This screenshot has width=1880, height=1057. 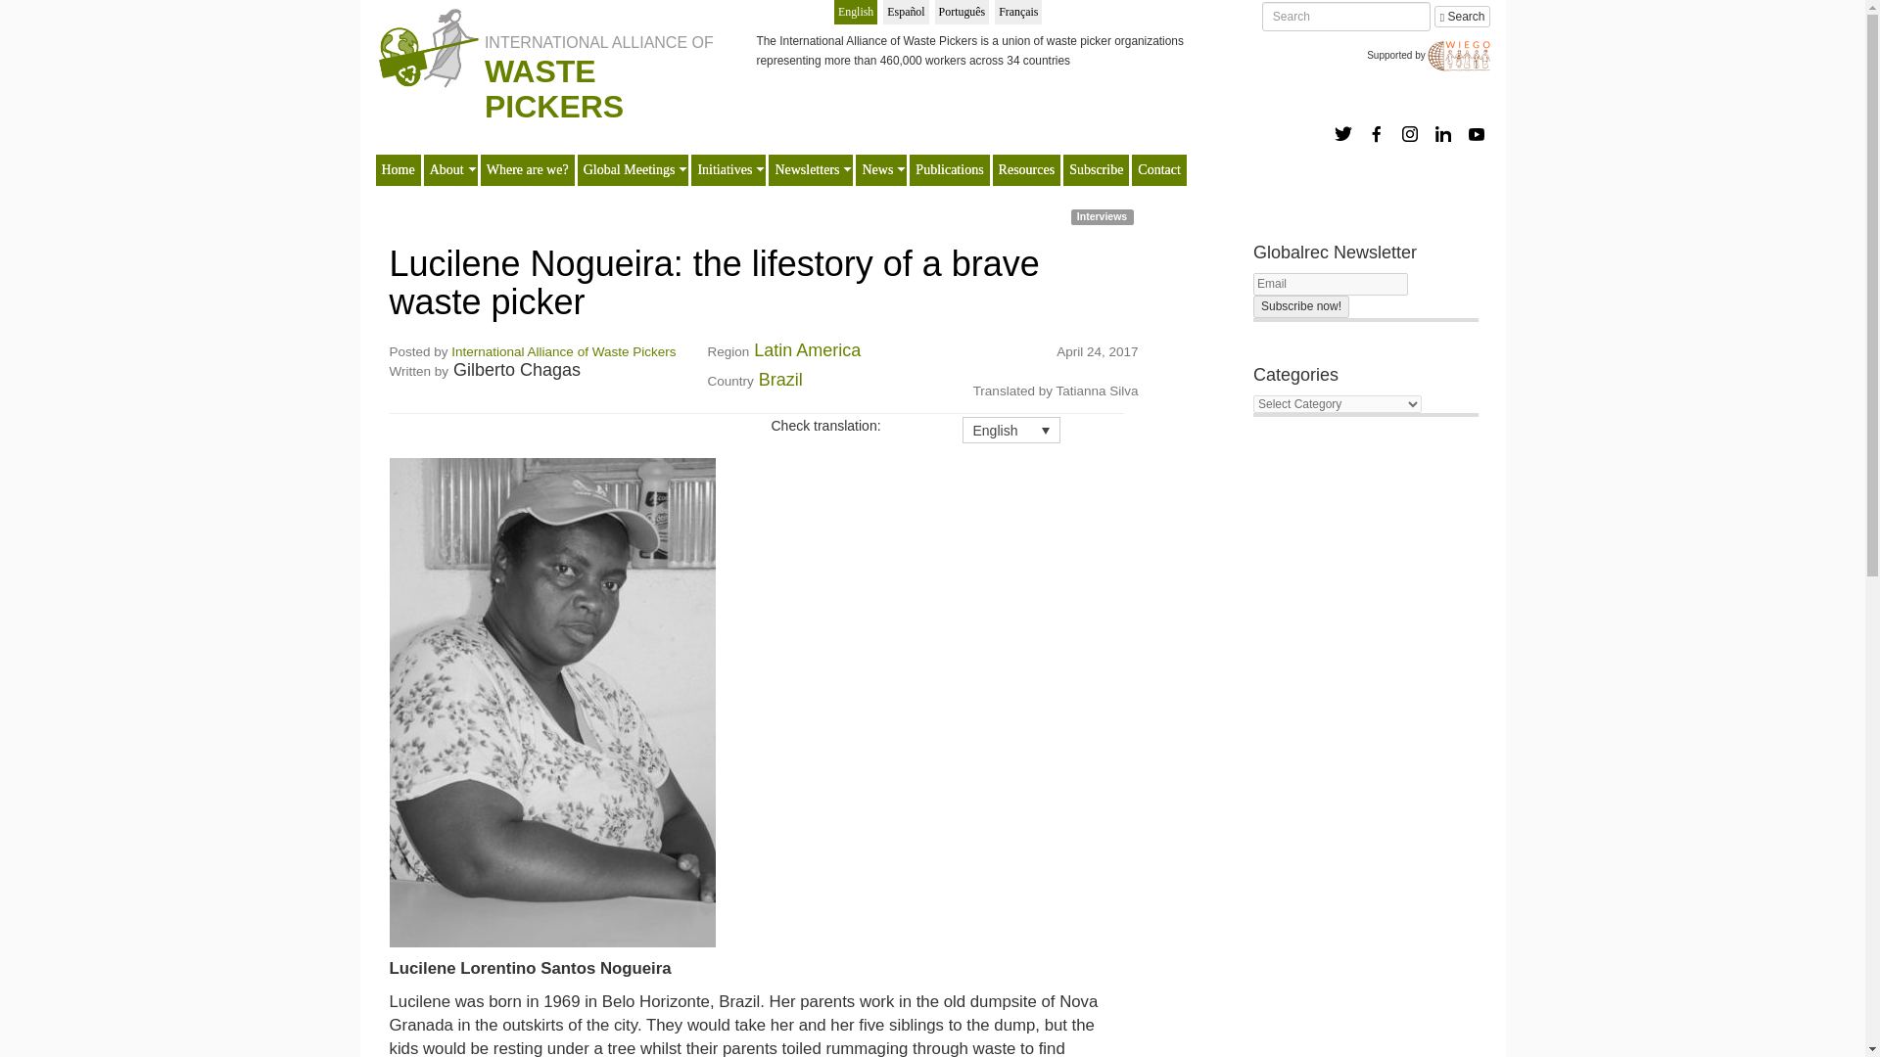 What do you see at coordinates (856, 12) in the screenshot?
I see `English` at bounding box center [856, 12].